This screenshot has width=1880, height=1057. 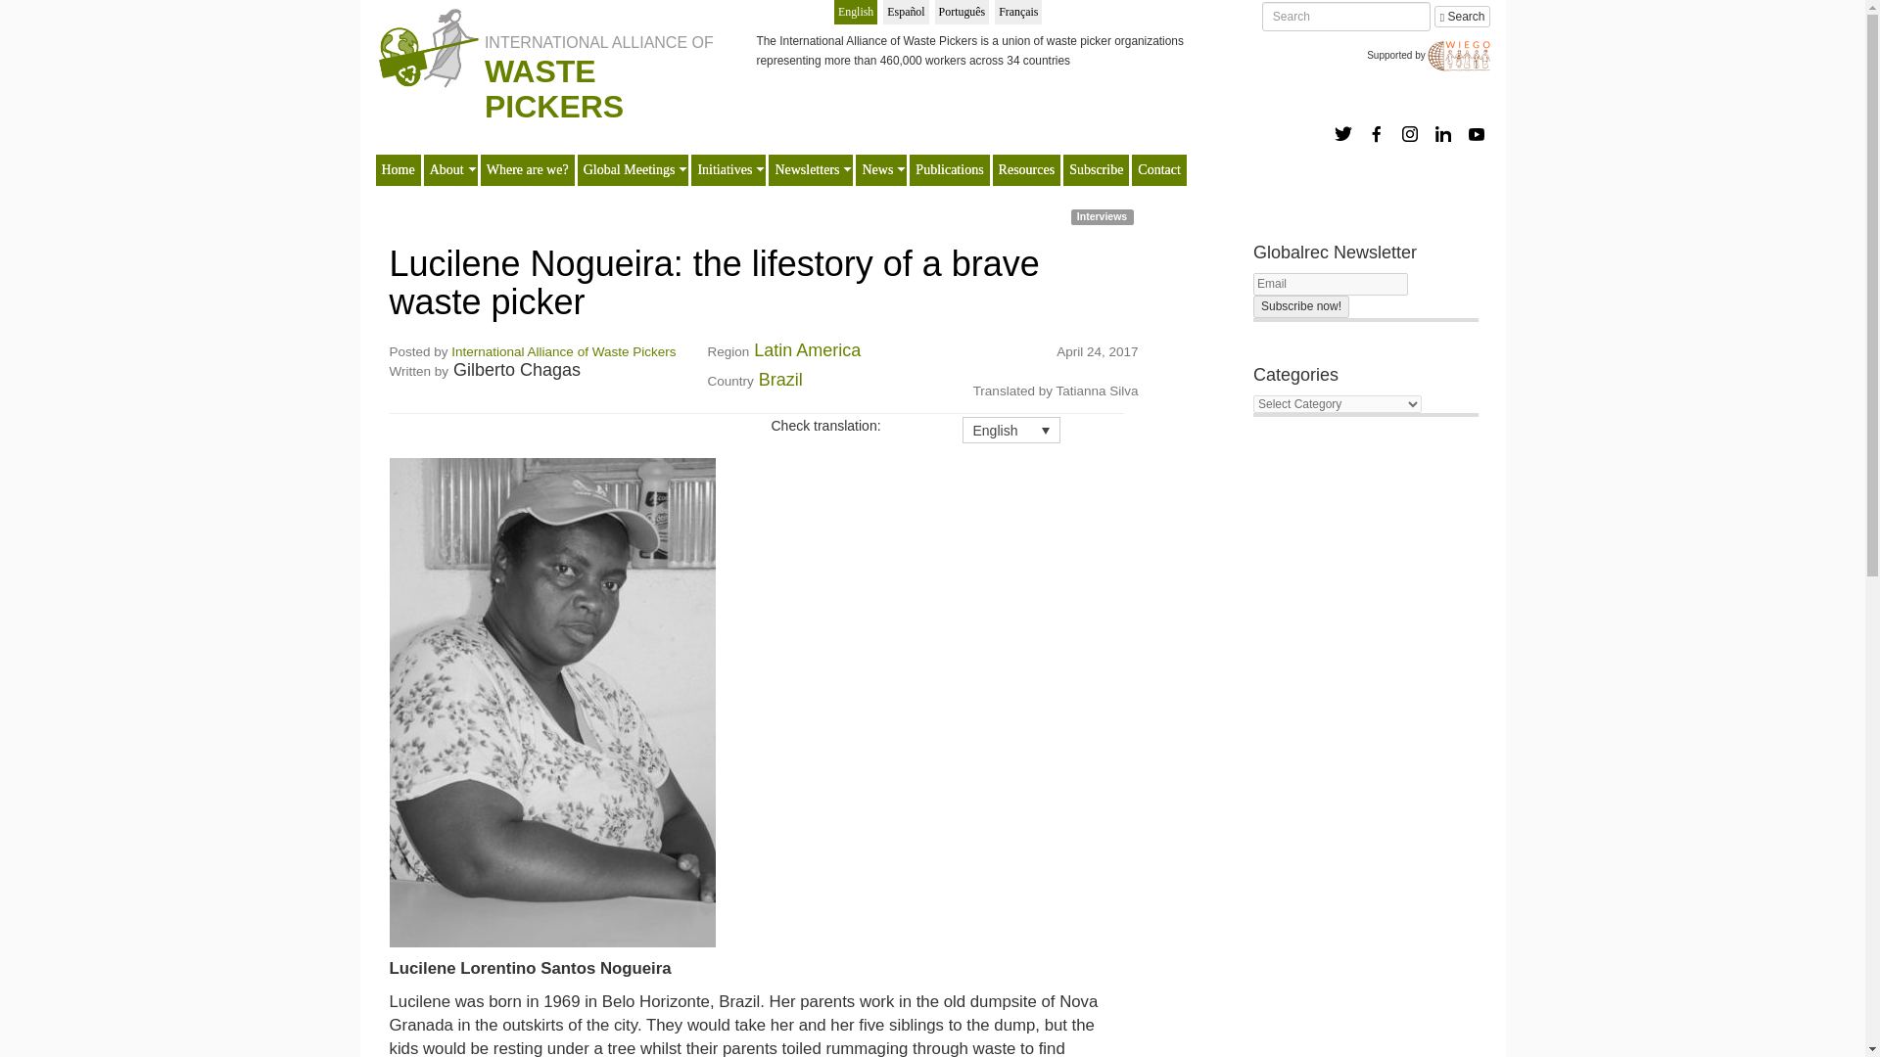 What do you see at coordinates (856, 12) in the screenshot?
I see `English` at bounding box center [856, 12].